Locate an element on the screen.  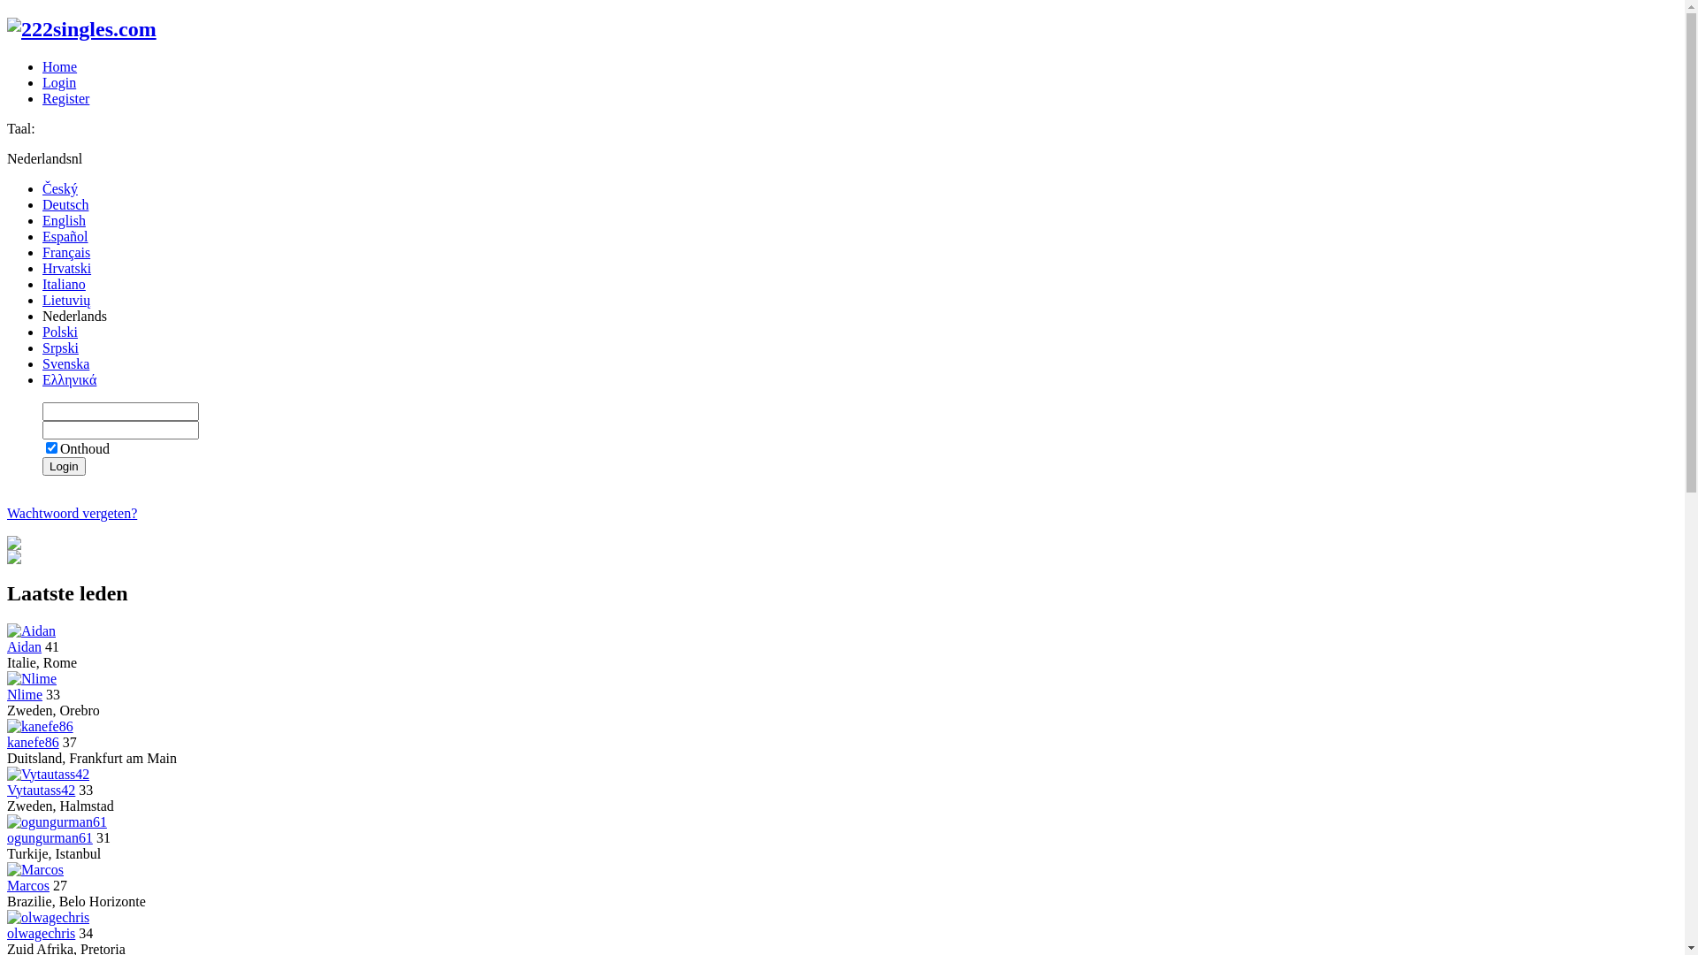
Vytautass42 is located at coordinates (41, 791).